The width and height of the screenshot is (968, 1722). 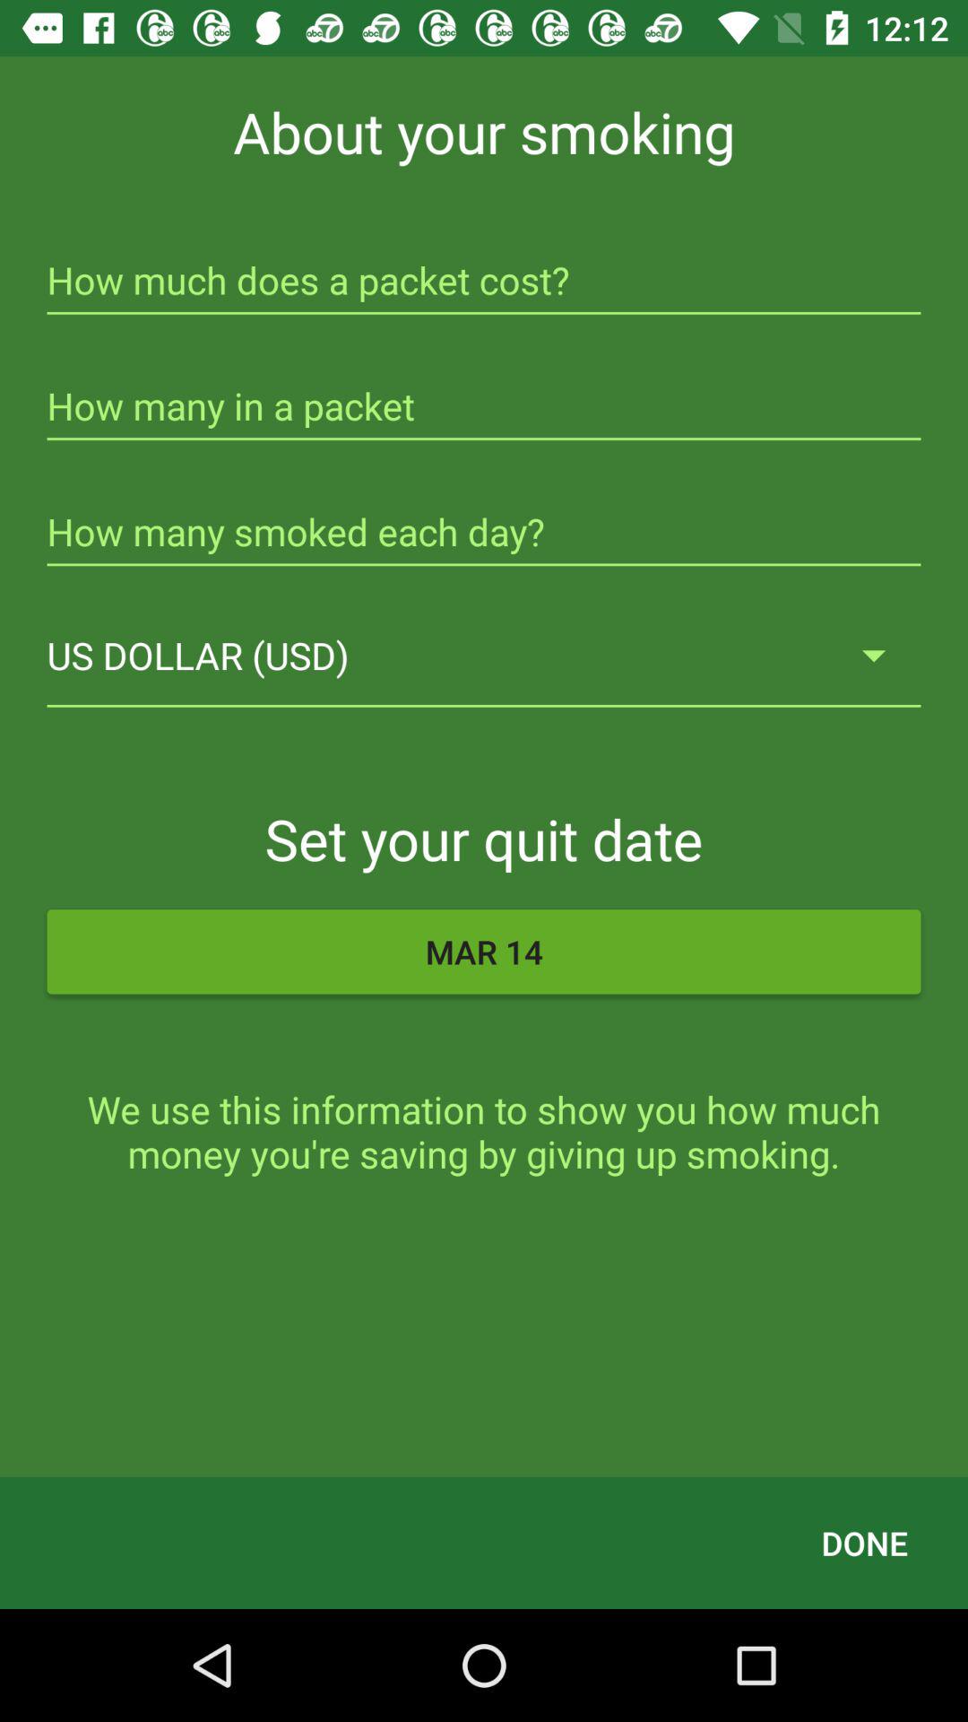 What do you see at coordinates (484, 952) in the screenshot?
I see `turn off the icon above we use this item` at bounding box center [484, 952].